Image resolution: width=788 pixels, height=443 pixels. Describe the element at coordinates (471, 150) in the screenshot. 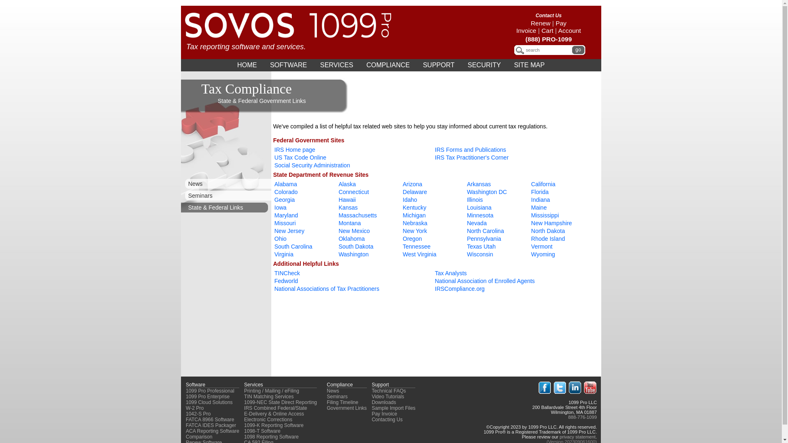

I see `IRS Forms and Publications` at that location.